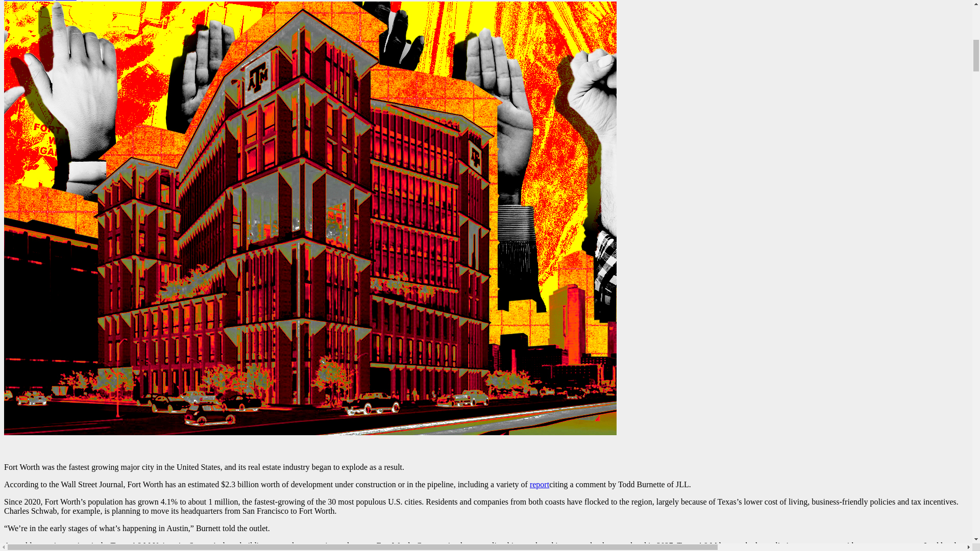  What do you see at coordinates (52, 1) in the screenshot?
I see `June 27, 2023` at bounding box center [52, 1].